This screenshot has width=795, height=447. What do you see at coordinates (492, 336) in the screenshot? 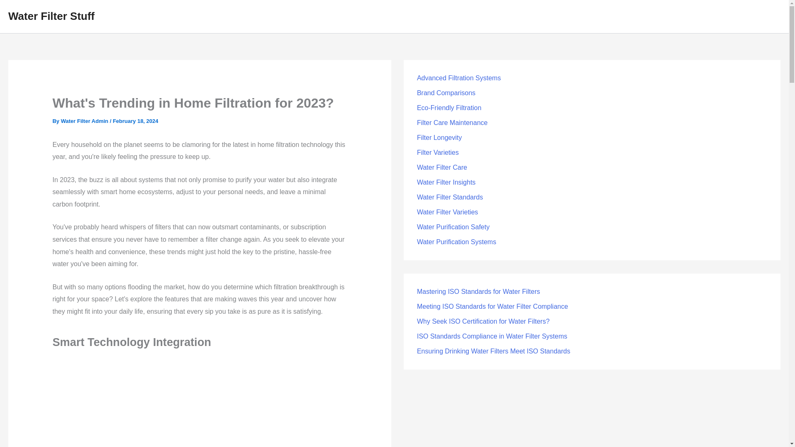
I see `ISO Standards Compliance in Water Filter Systems` at bounding box center [492, 336].